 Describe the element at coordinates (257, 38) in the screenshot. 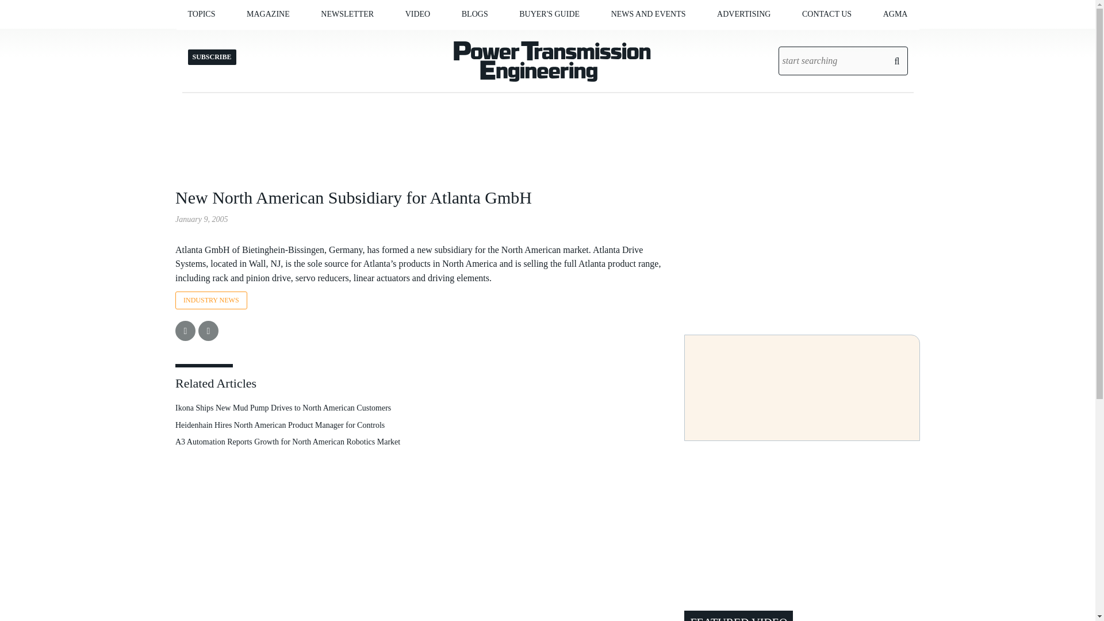

I see `COMPONENTS` at that location.